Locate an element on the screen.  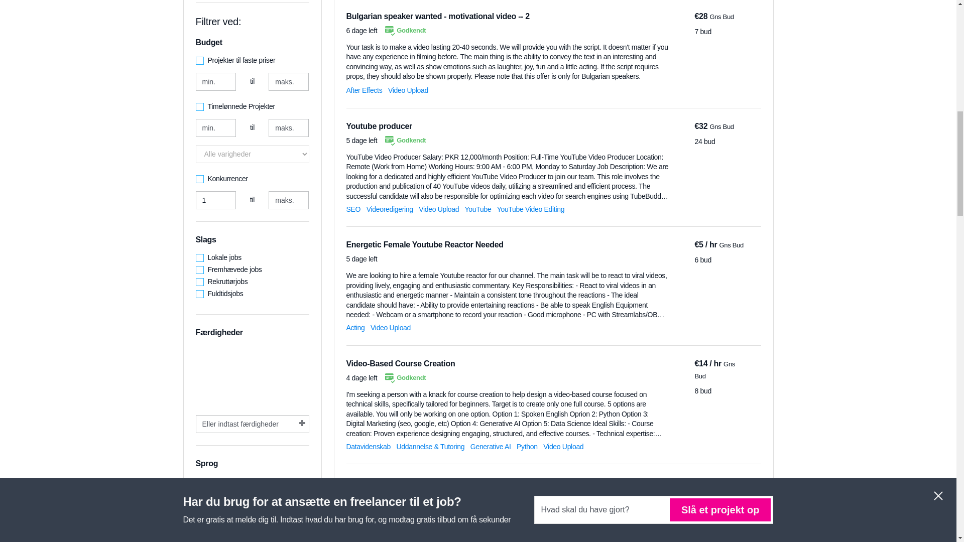
YouTube is located at coordinates (478, 209).